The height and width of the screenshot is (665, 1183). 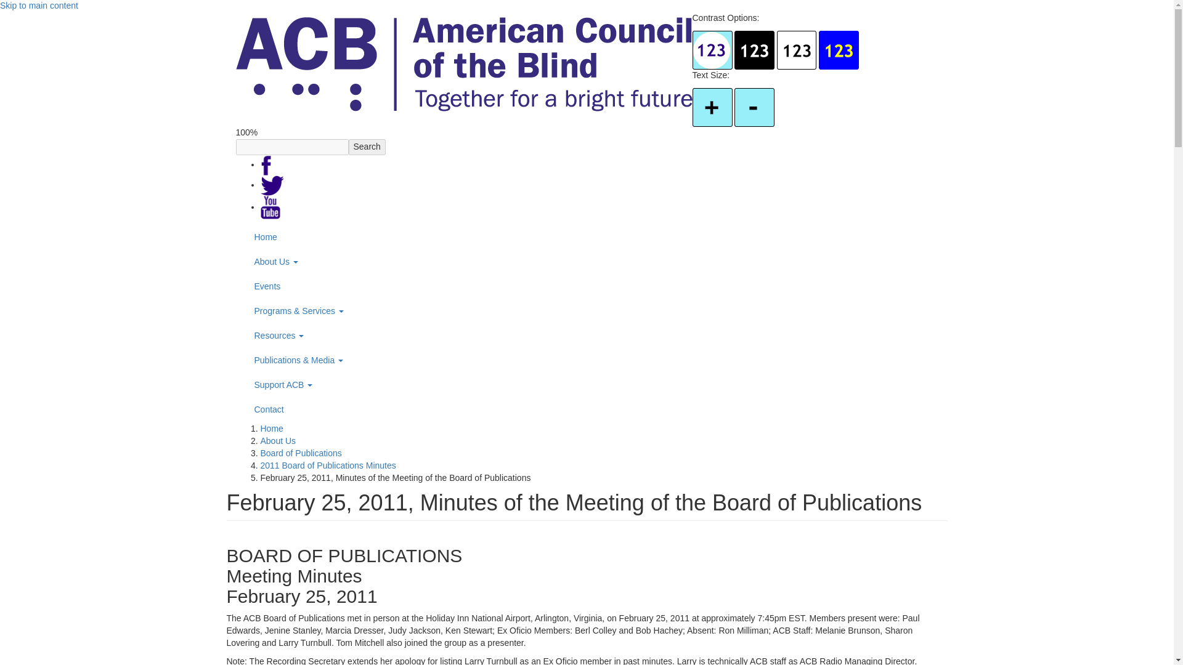 What do you see at coordinates (587, 336) in the screenshot?
I see `Resources` at bounding box center [587, 336].